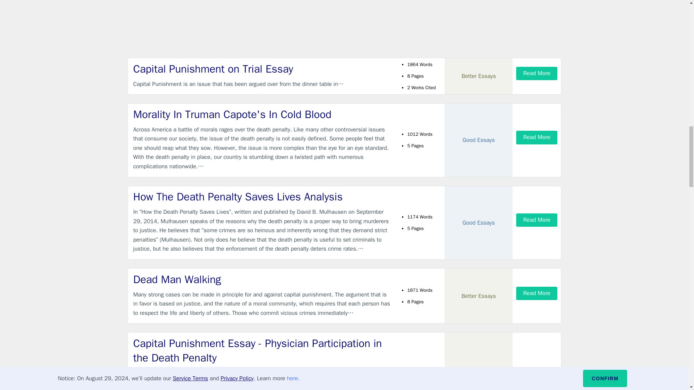  Describe the element at coordinates (536, 293) in the screenshot. I see `Read More` at that location.